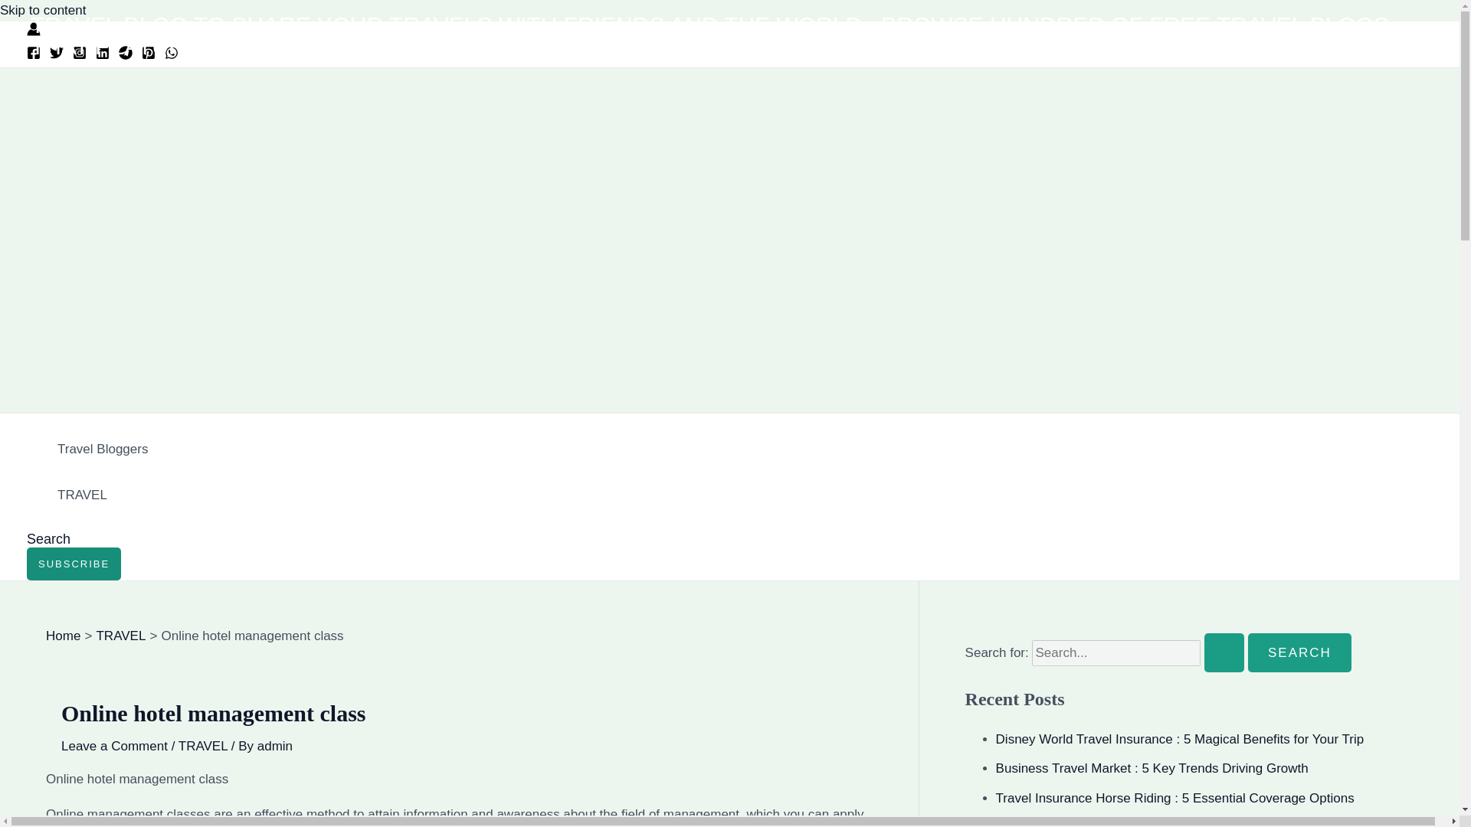  What do you see at coordinates (114, 746) in the screenshot?
I see `Leave a Comment` at bounding box center [114, 746].